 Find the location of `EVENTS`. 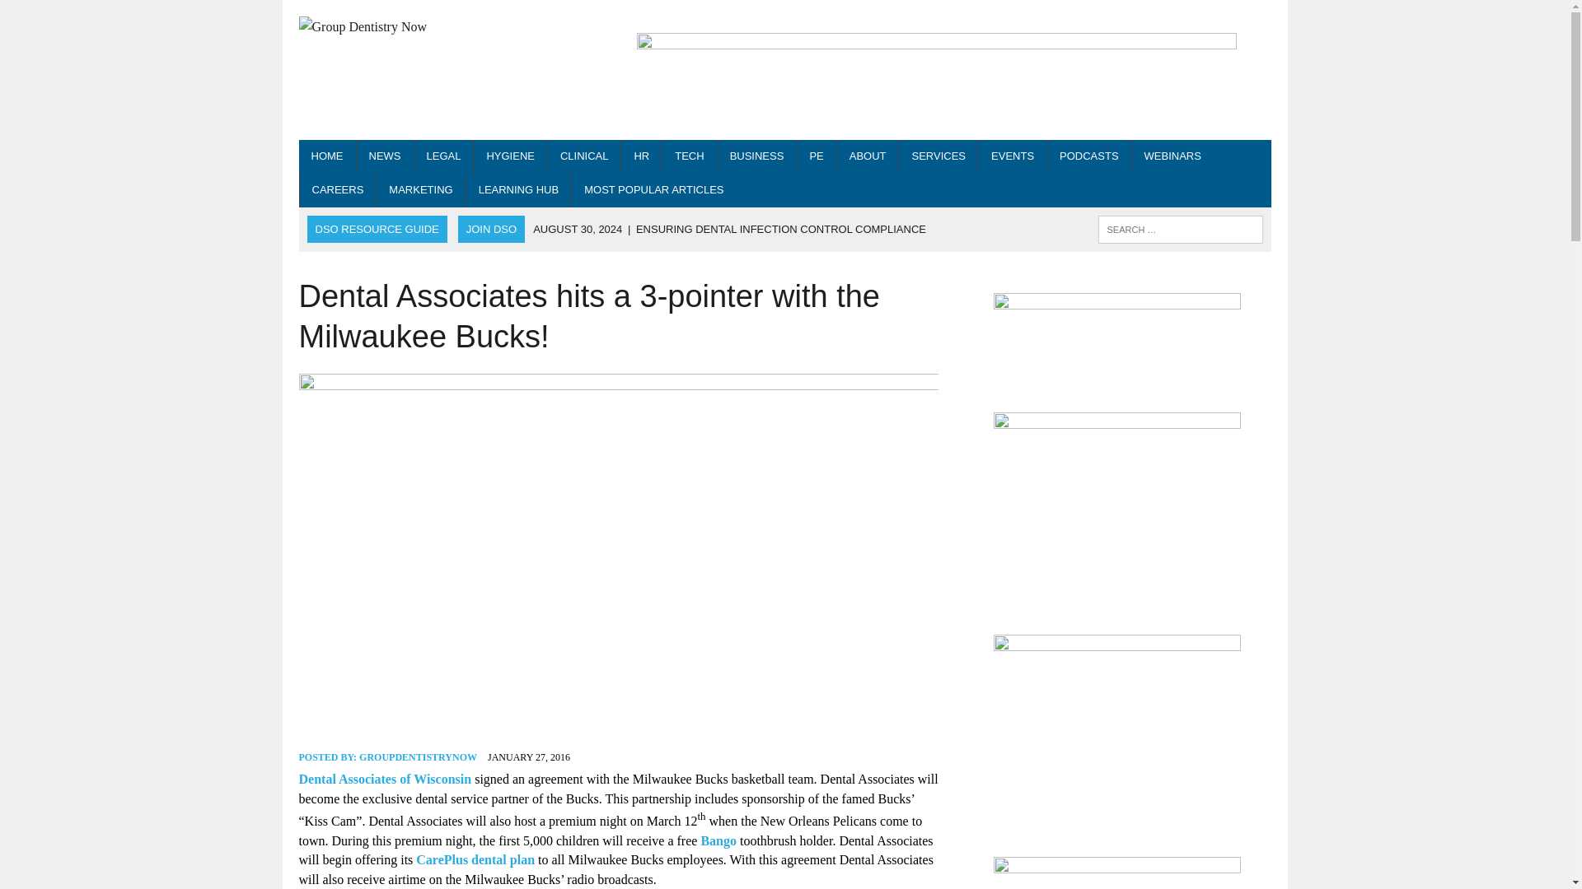

EVENTS is located at coordinates (1012, 156).